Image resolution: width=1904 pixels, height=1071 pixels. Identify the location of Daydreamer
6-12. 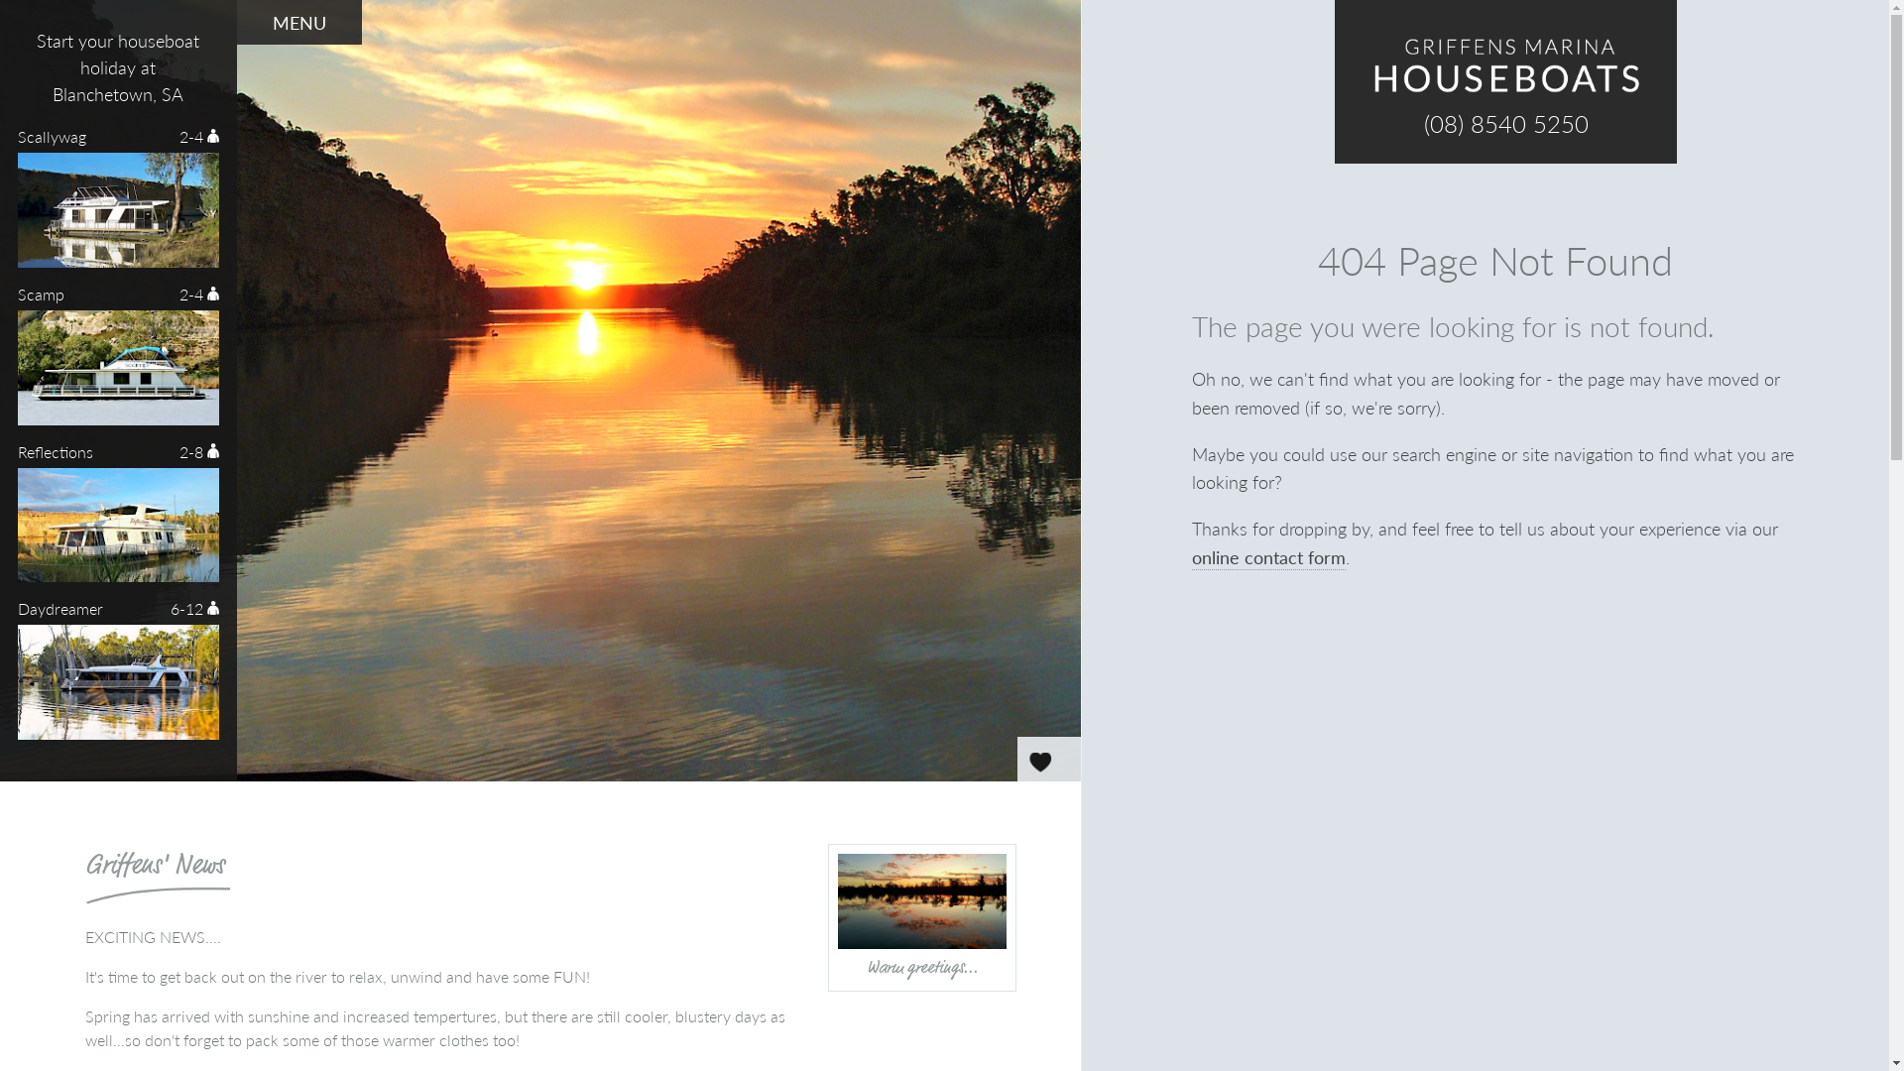
(119, 676).